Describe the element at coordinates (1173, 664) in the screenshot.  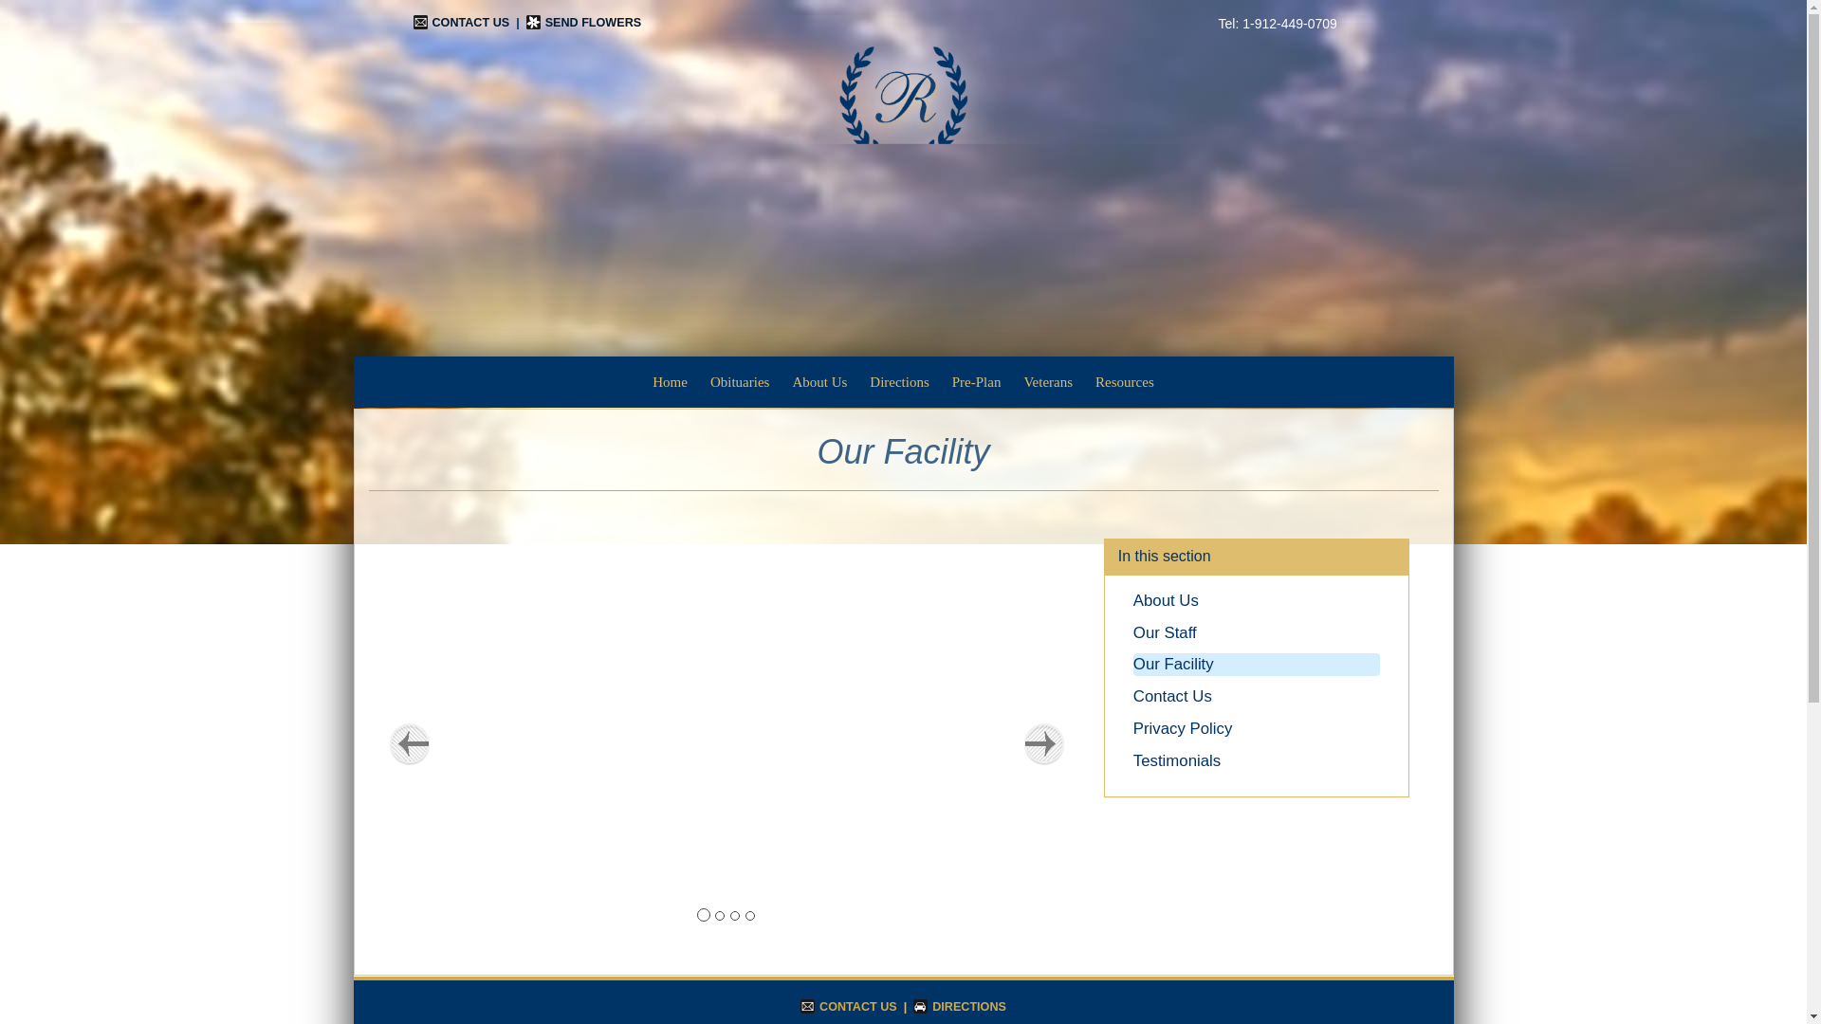
I see `Our Facility` at that location.